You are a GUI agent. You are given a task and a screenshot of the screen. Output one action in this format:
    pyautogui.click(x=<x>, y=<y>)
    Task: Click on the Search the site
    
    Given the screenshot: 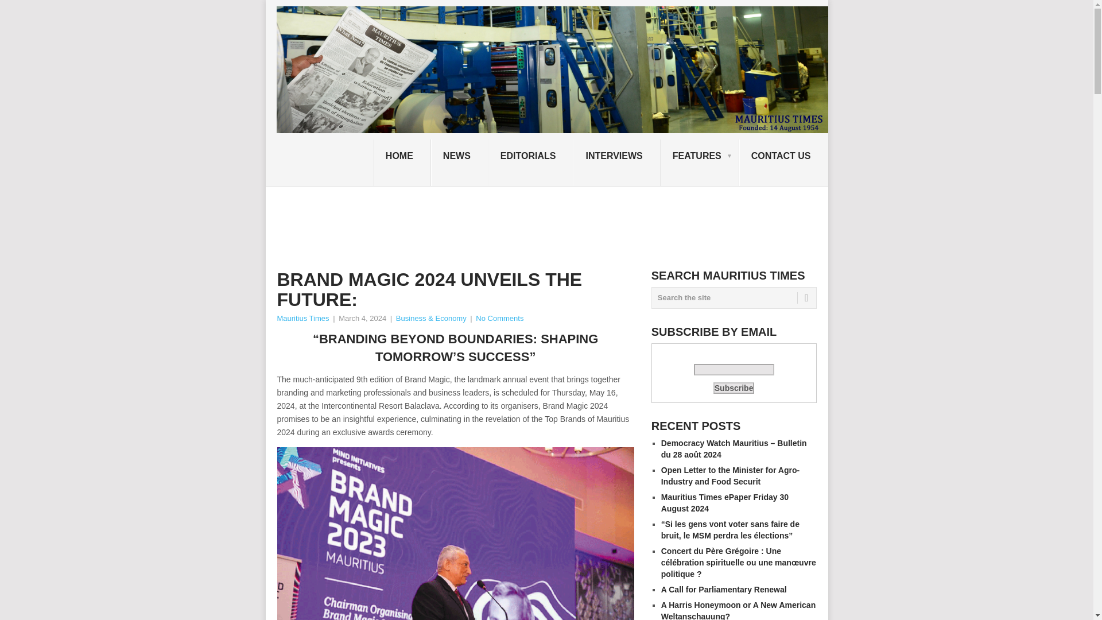 What is the action you would take?
    pyautogui.click(x=734, y=297)
    